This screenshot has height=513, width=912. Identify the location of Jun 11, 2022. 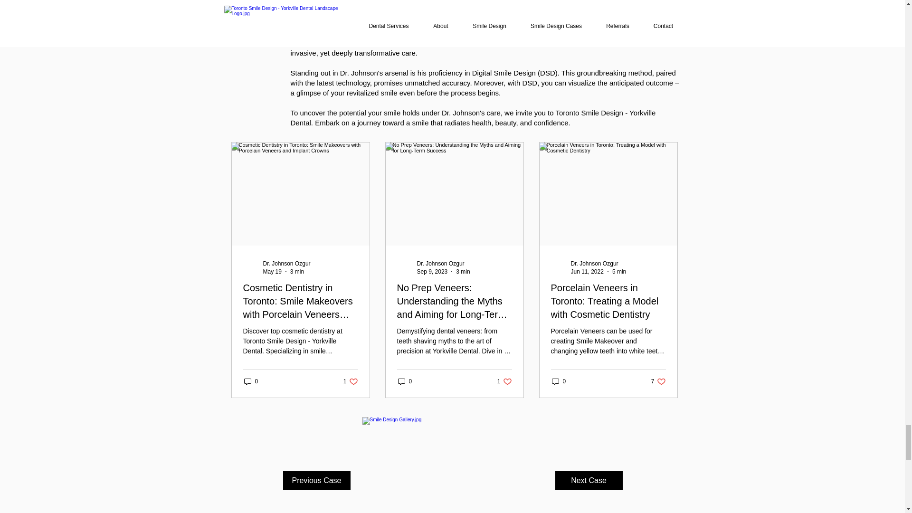
(587, 271).